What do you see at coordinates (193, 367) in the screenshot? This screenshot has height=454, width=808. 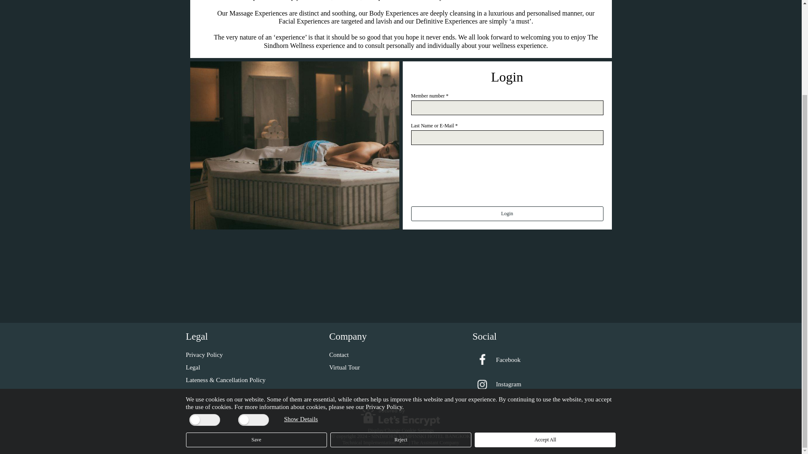 I see `Legal` at bounding box center [193, 367].